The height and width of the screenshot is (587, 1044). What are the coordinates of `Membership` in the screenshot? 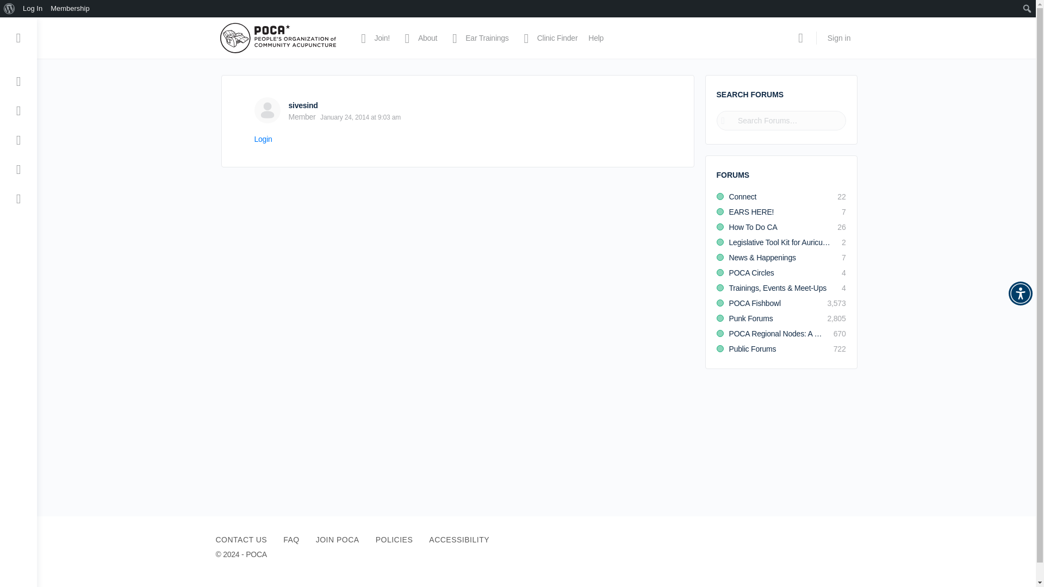 It's located at (70, 9).